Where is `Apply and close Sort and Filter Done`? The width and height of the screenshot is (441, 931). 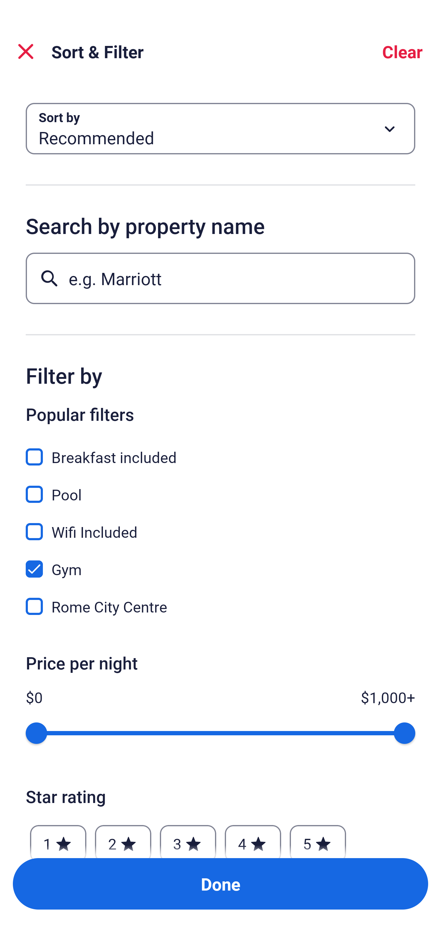 Apply and close Sort and Filter Done is located at coordinates (221, 884).